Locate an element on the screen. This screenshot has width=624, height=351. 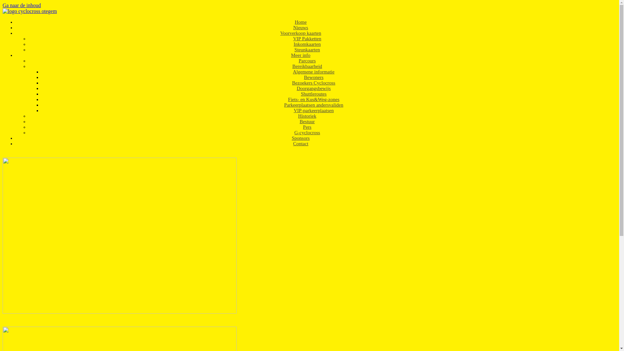
Bezoekers Cyclocross is located at coordinates (314, 83).